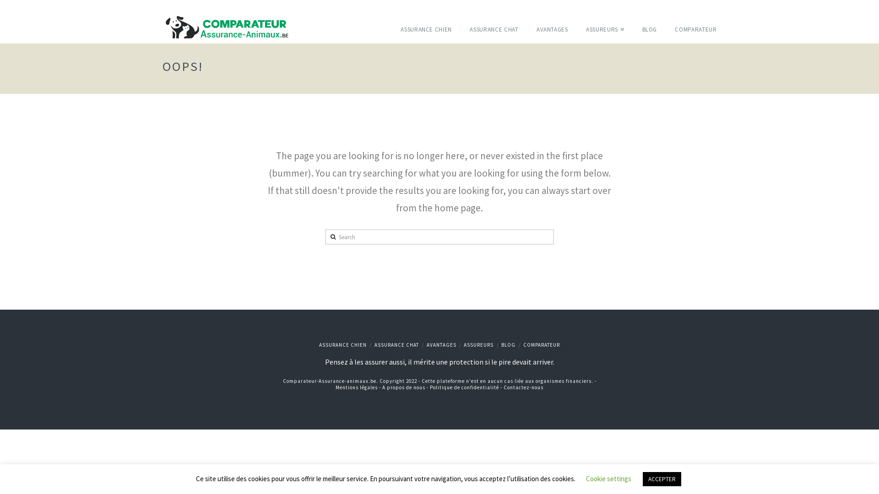  What do you see at coordinates (404, 387) in the screenshot?
I see `A propos de nous` at bounding box center [404, 387].